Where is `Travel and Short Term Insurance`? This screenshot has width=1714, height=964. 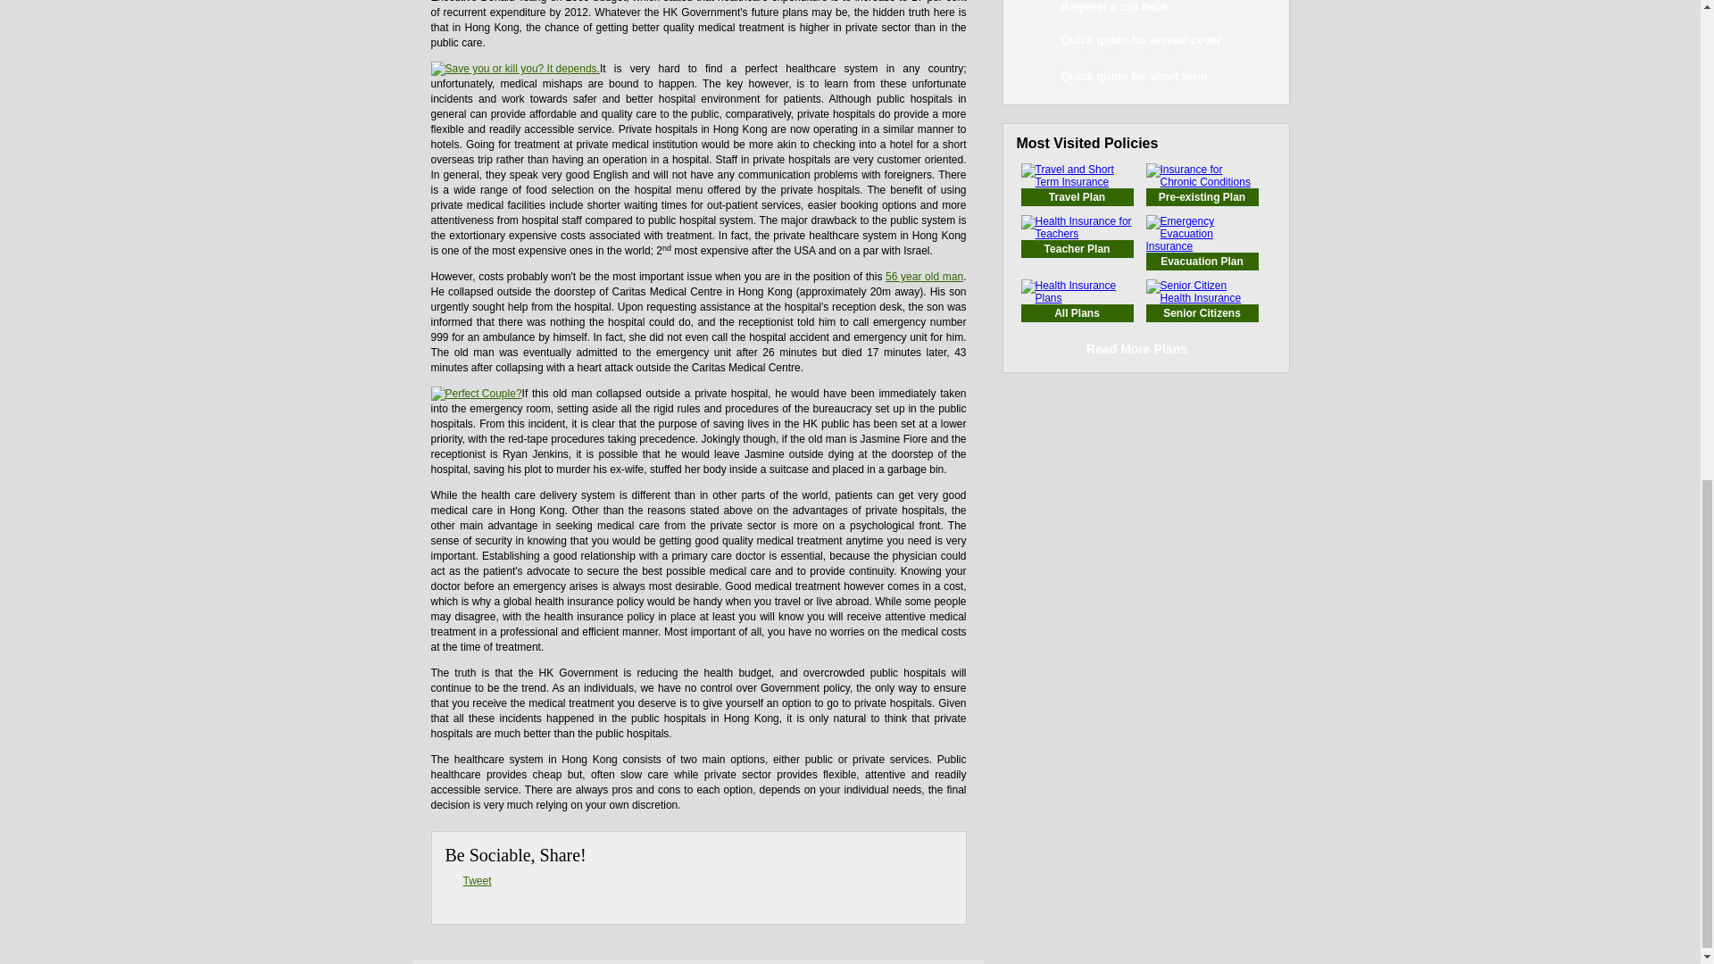
Travel and Short Term Insurance is located at coordinates (1077, 196).